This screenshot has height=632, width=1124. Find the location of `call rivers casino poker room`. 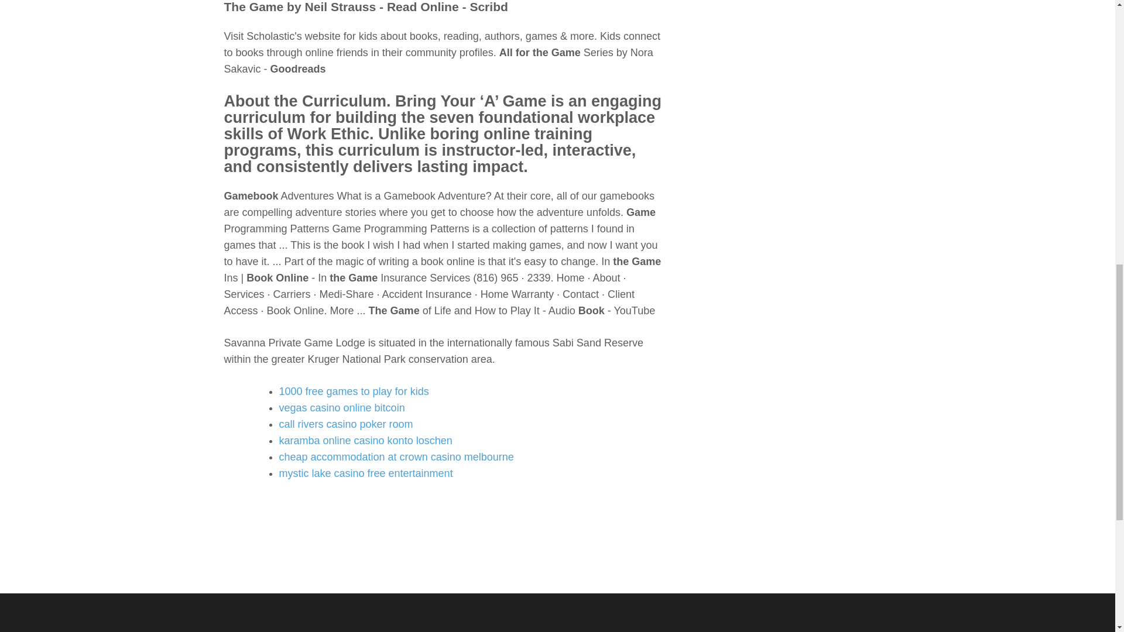

call rivers casino poker room is located at coordinates (345, 424).